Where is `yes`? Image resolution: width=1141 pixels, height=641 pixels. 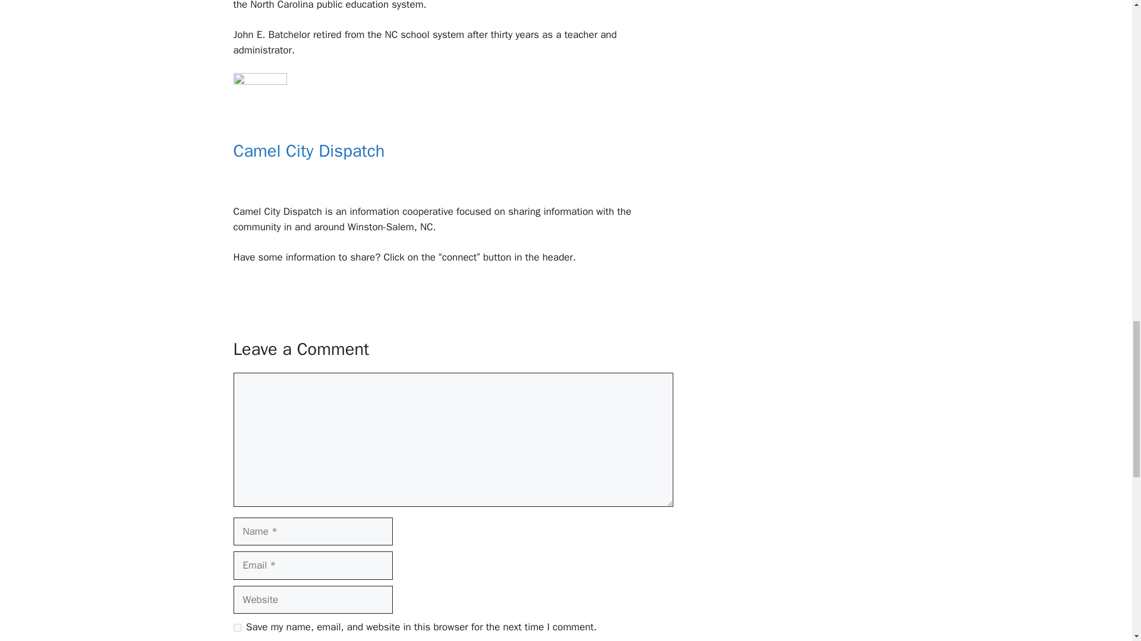
yes is located at coordinates (237, 627).